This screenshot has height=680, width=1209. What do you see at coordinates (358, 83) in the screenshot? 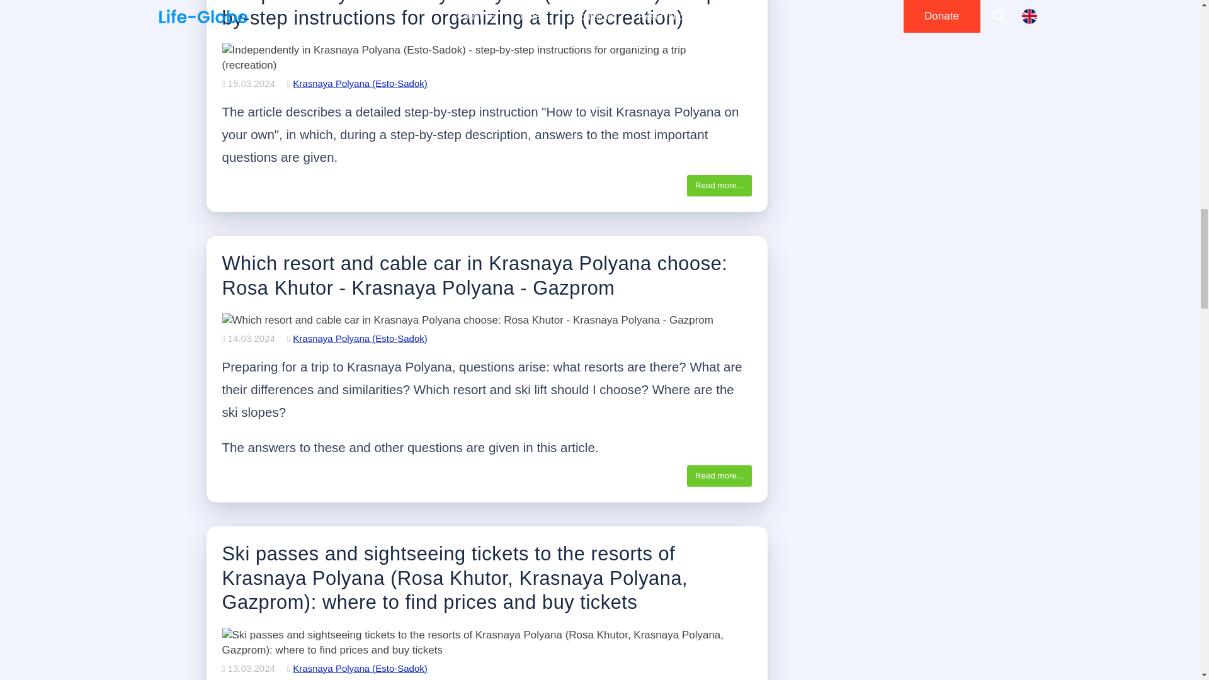
I see `Category: ` at bounding box center [358, 83].